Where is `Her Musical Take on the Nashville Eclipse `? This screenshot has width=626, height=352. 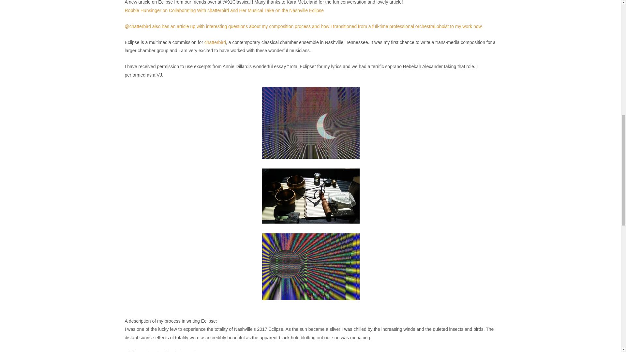 Her Musical Take on the Nashville Eclipse  is located at coordinates (282, 10).